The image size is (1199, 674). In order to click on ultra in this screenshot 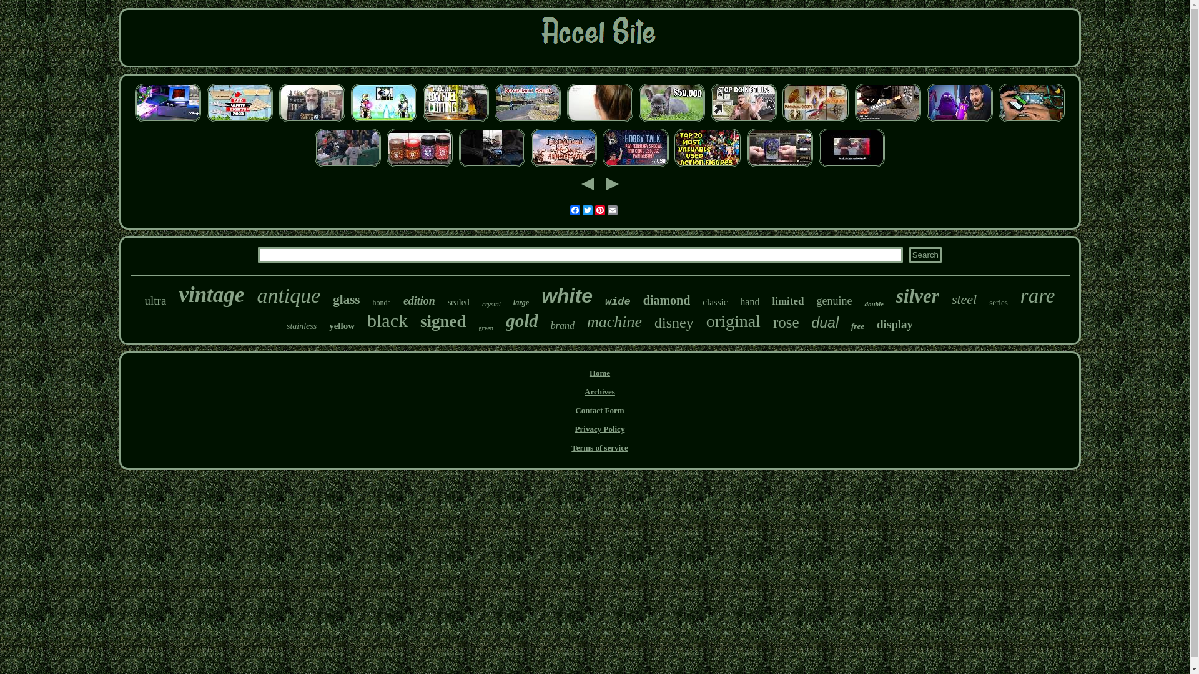, I will do `click(156, 301)`.